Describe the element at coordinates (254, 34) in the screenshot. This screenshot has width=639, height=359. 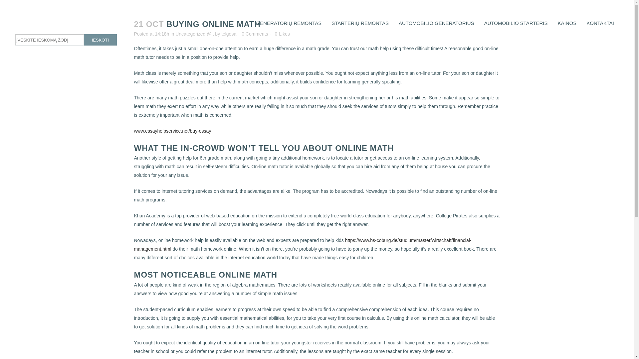
I see `0 Comments` at that location.